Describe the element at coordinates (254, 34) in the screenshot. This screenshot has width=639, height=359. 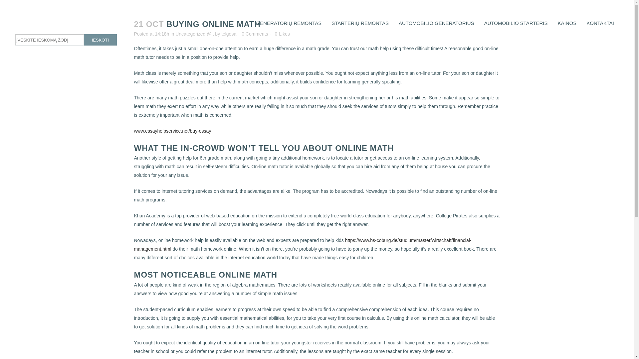
I see `0 Comments` at that location.